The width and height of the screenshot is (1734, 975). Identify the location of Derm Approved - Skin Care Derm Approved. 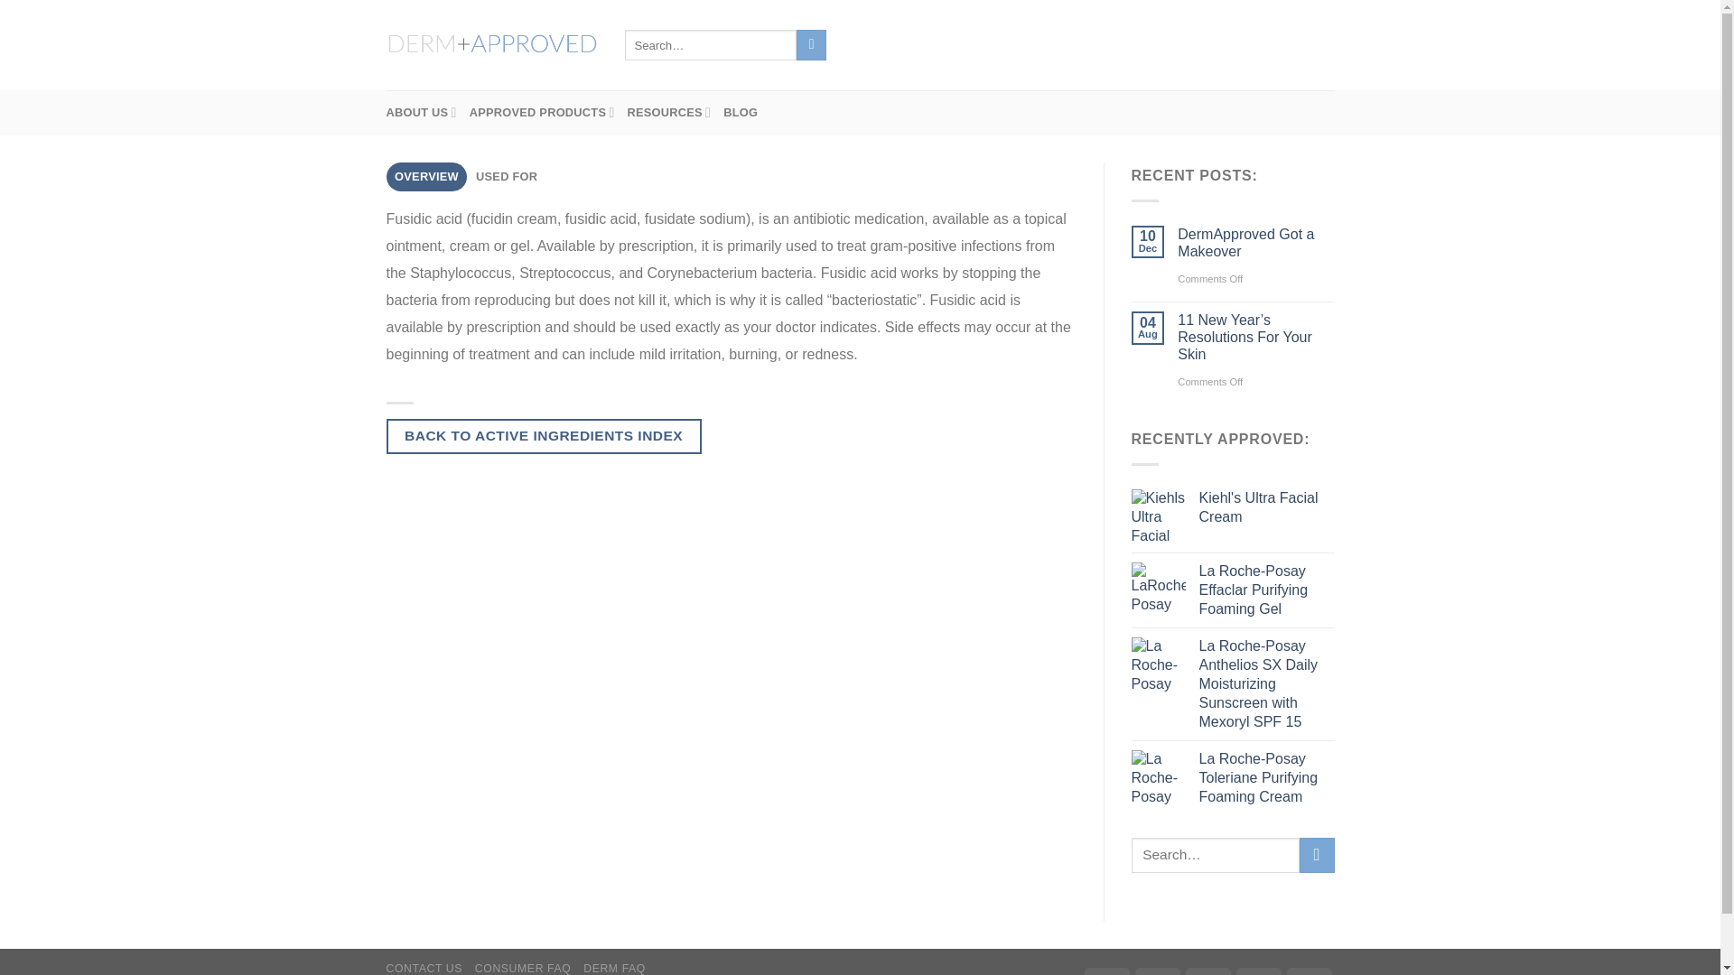
(492, 45).